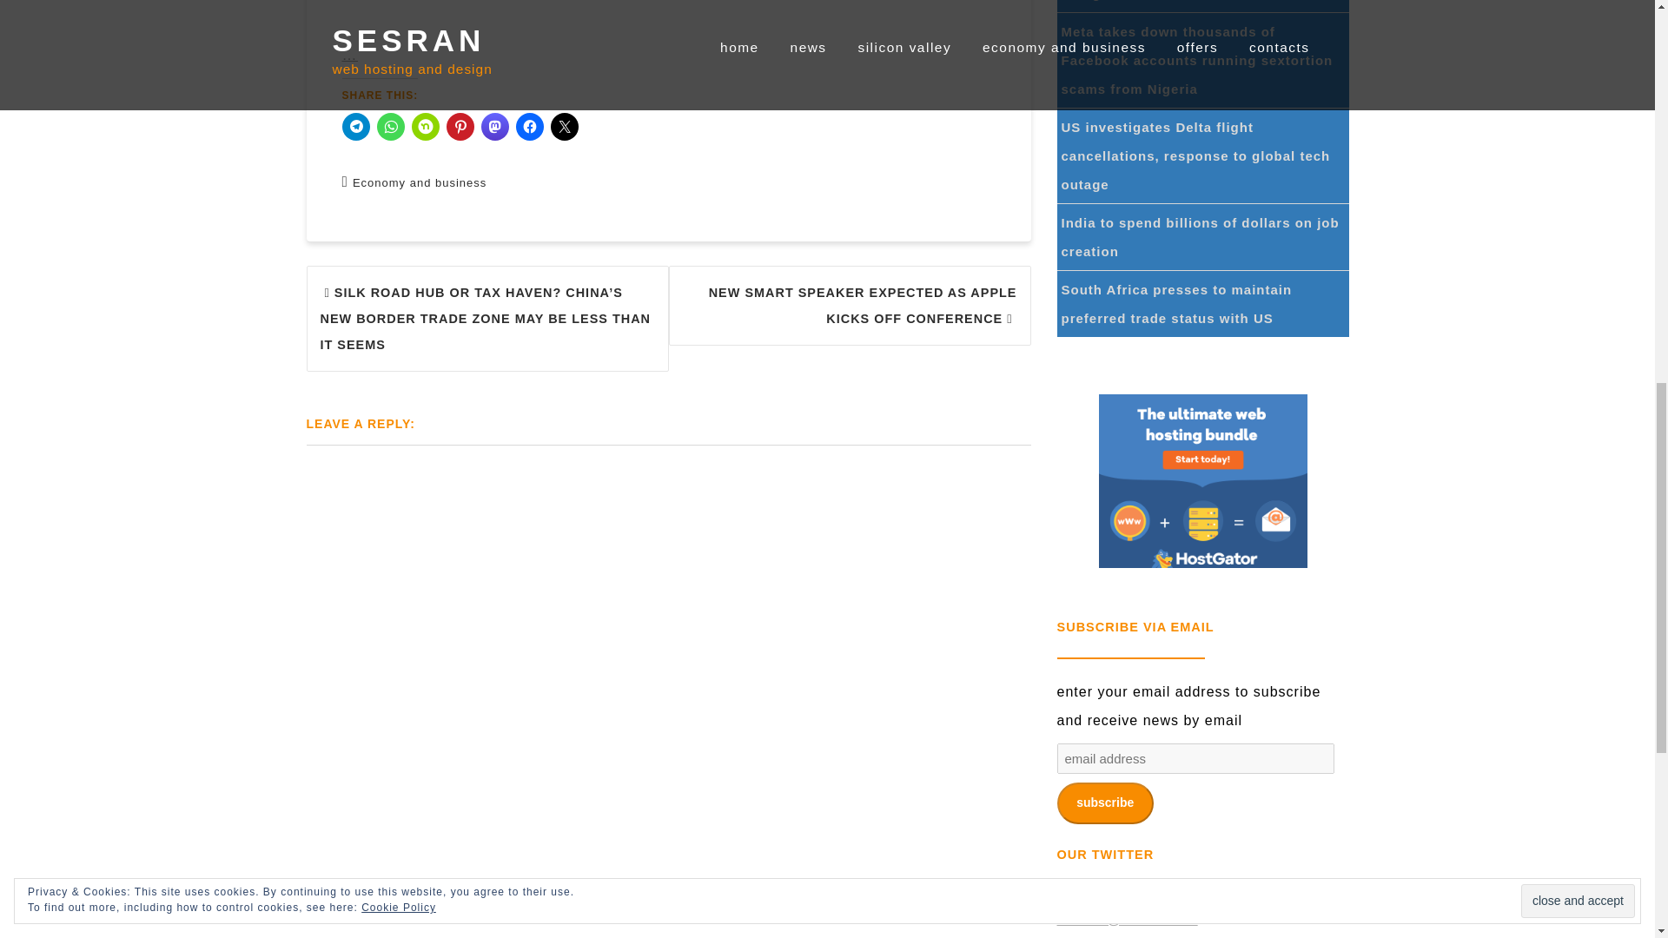 Image resolution: width=1668 pixels, height=938 pixels. I want to click on Economy and business, so click(419, 182).